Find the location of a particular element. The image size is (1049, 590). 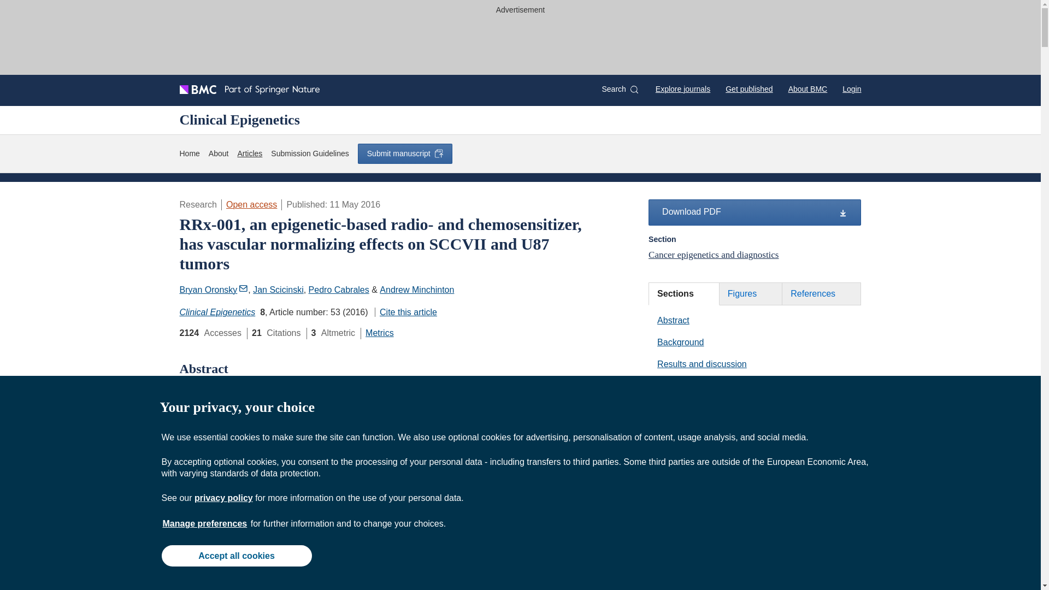

Jan Scicinski is located at coordinates (278, 290).